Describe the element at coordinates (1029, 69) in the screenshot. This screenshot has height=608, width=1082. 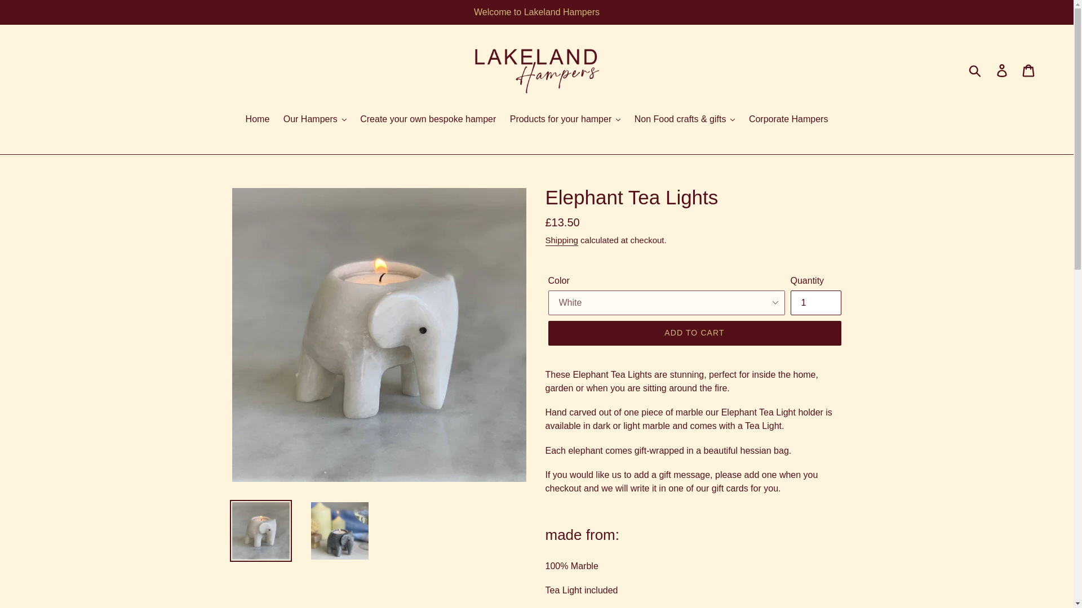
I see `Cart` at that location.